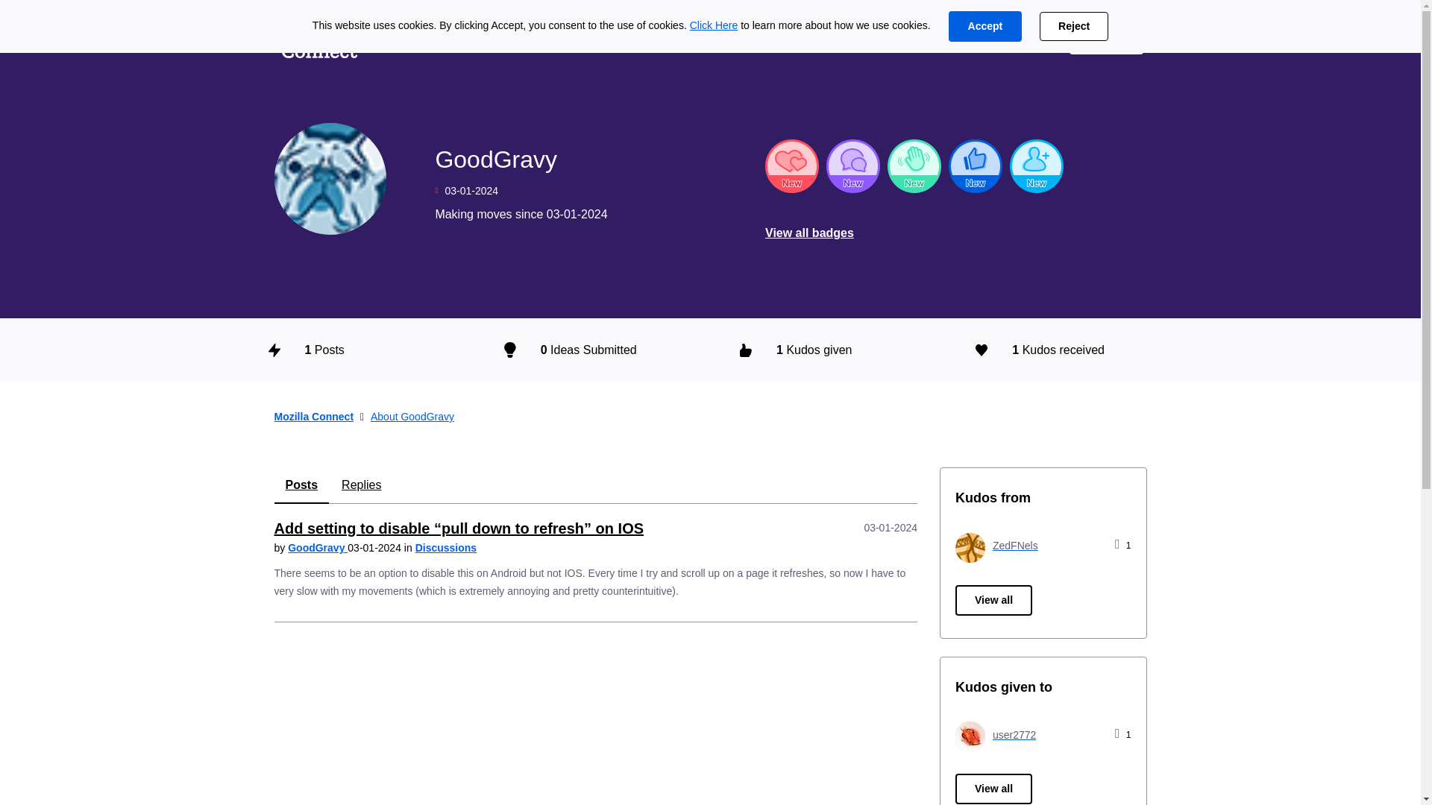  I want to click on Discussions, so click(492, 39).